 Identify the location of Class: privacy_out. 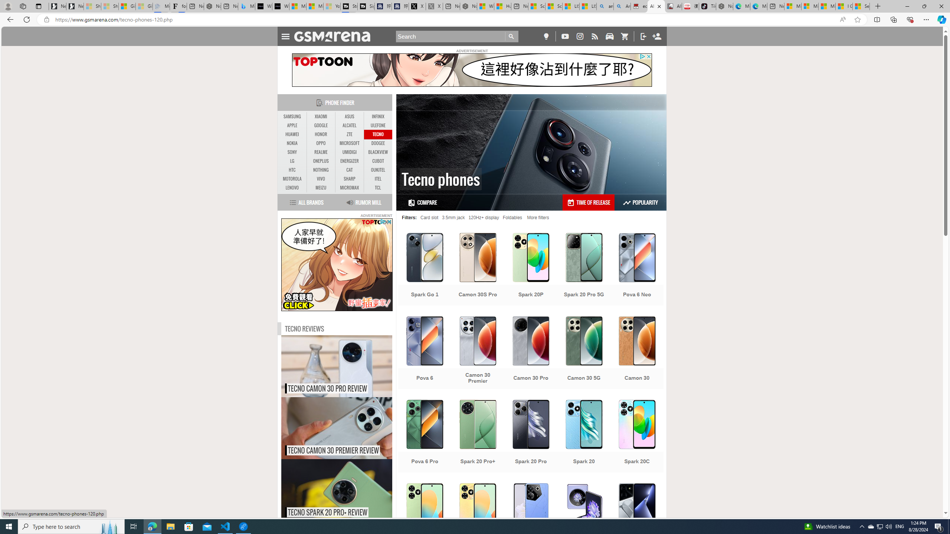
(383, 221).